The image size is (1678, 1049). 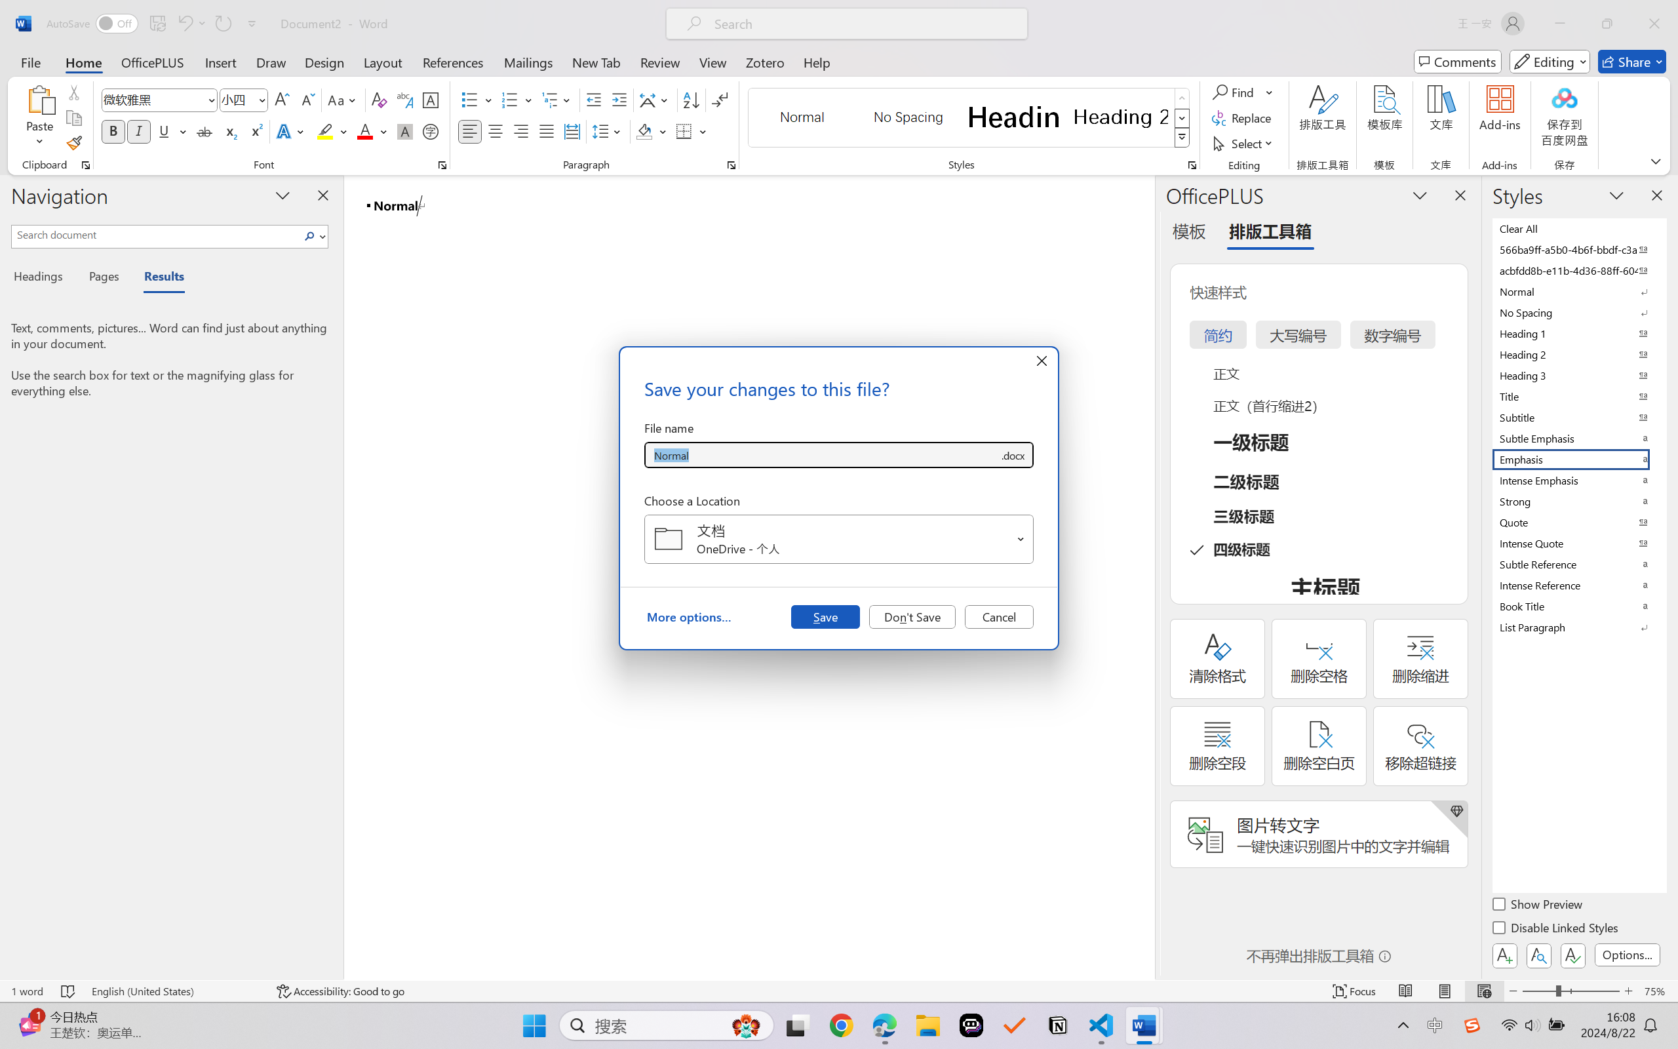 I want to click on Paste, so click(x=40, y=118).